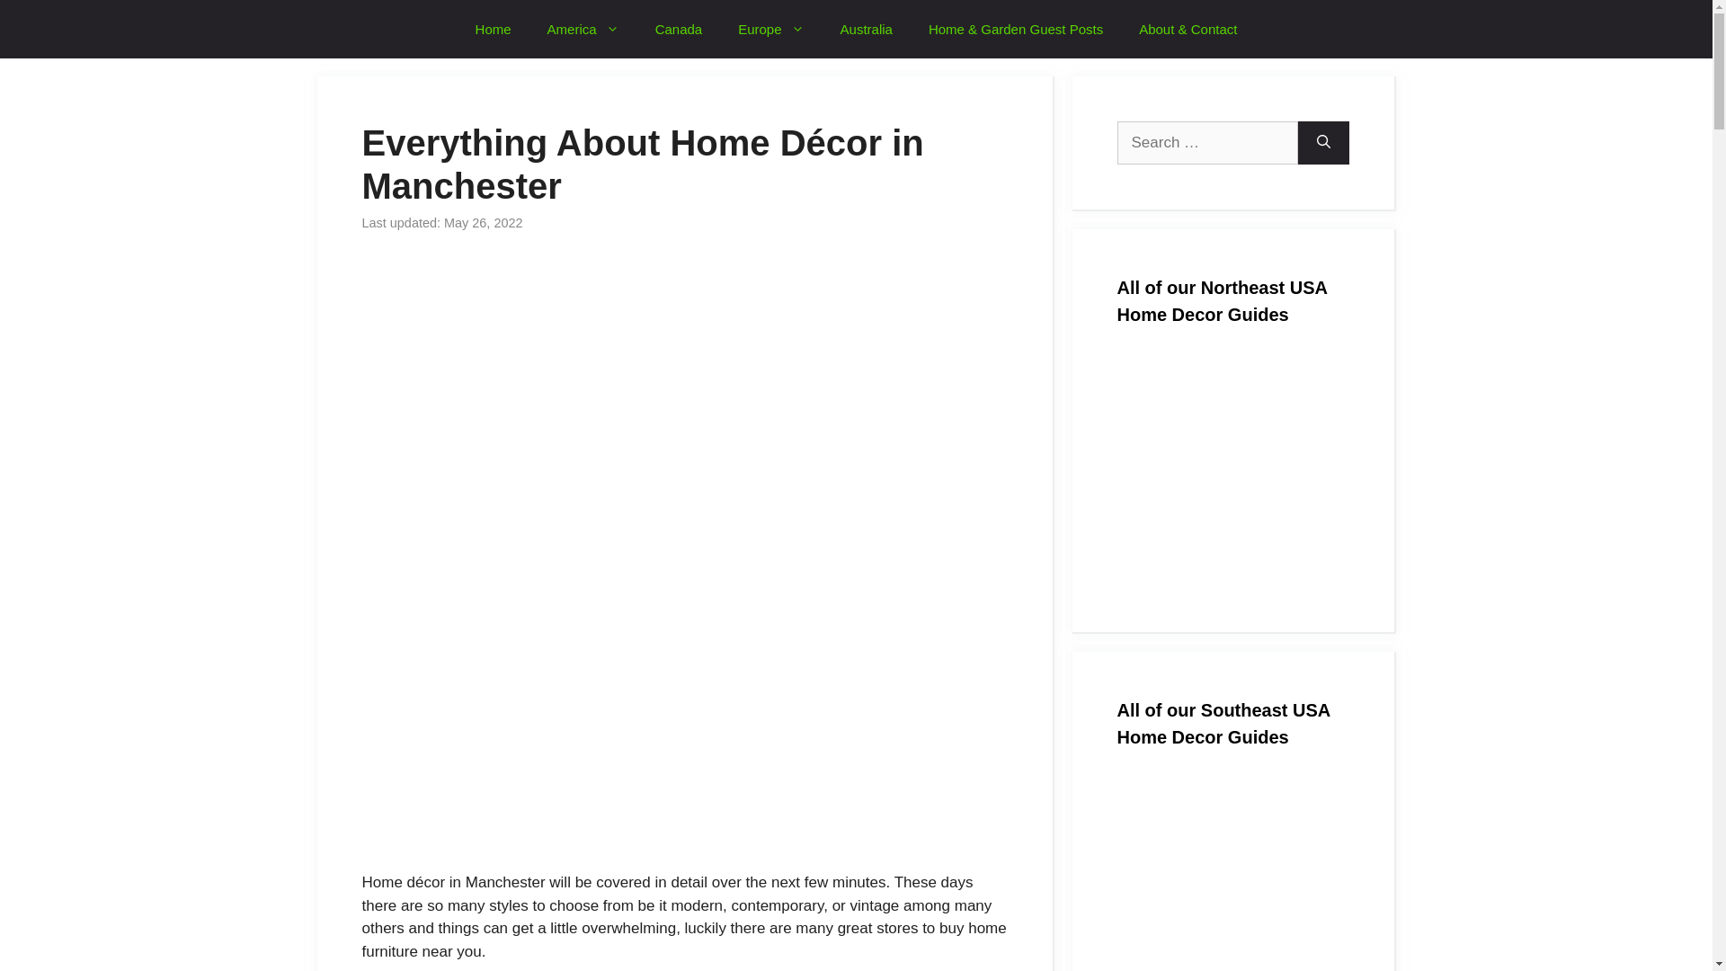 Image resolution: width=1726 pixels, height=971 pixels. Describe the element at coordinates (770, 29) in the screenshot. I see `Europe` at that location.